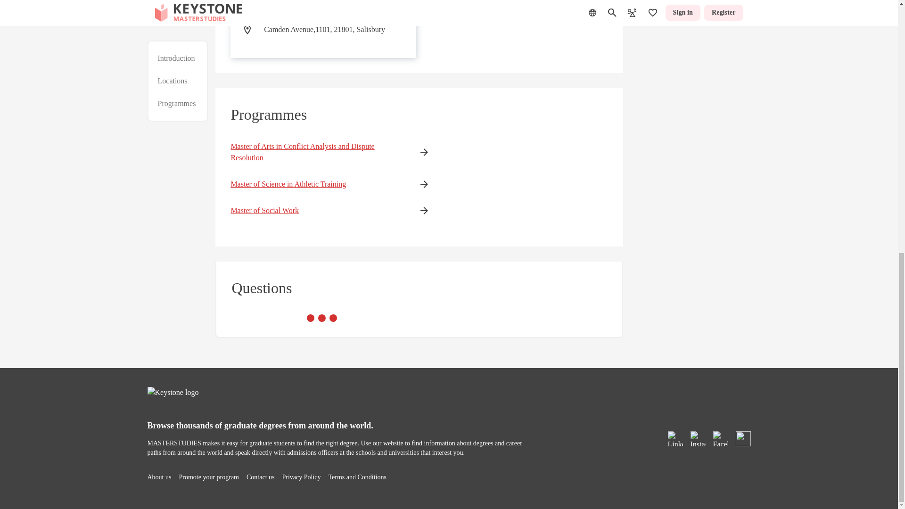 The height and width of the screenshot is (509, 905). I want to click on Master of Science in Athletic Training, so click(316, 184).